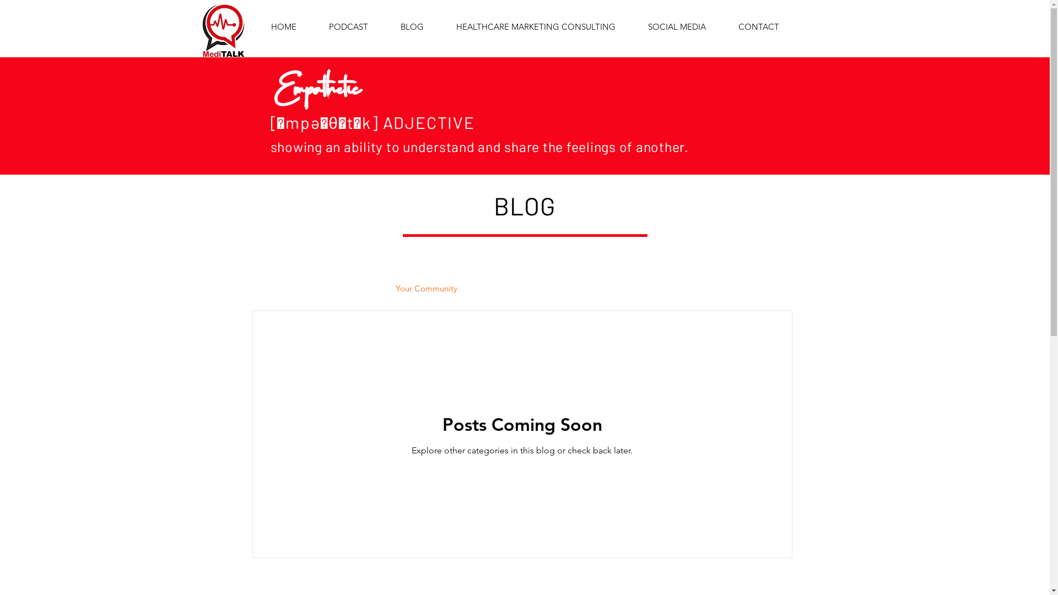  I want to click on BLOG, so click(412, 27).